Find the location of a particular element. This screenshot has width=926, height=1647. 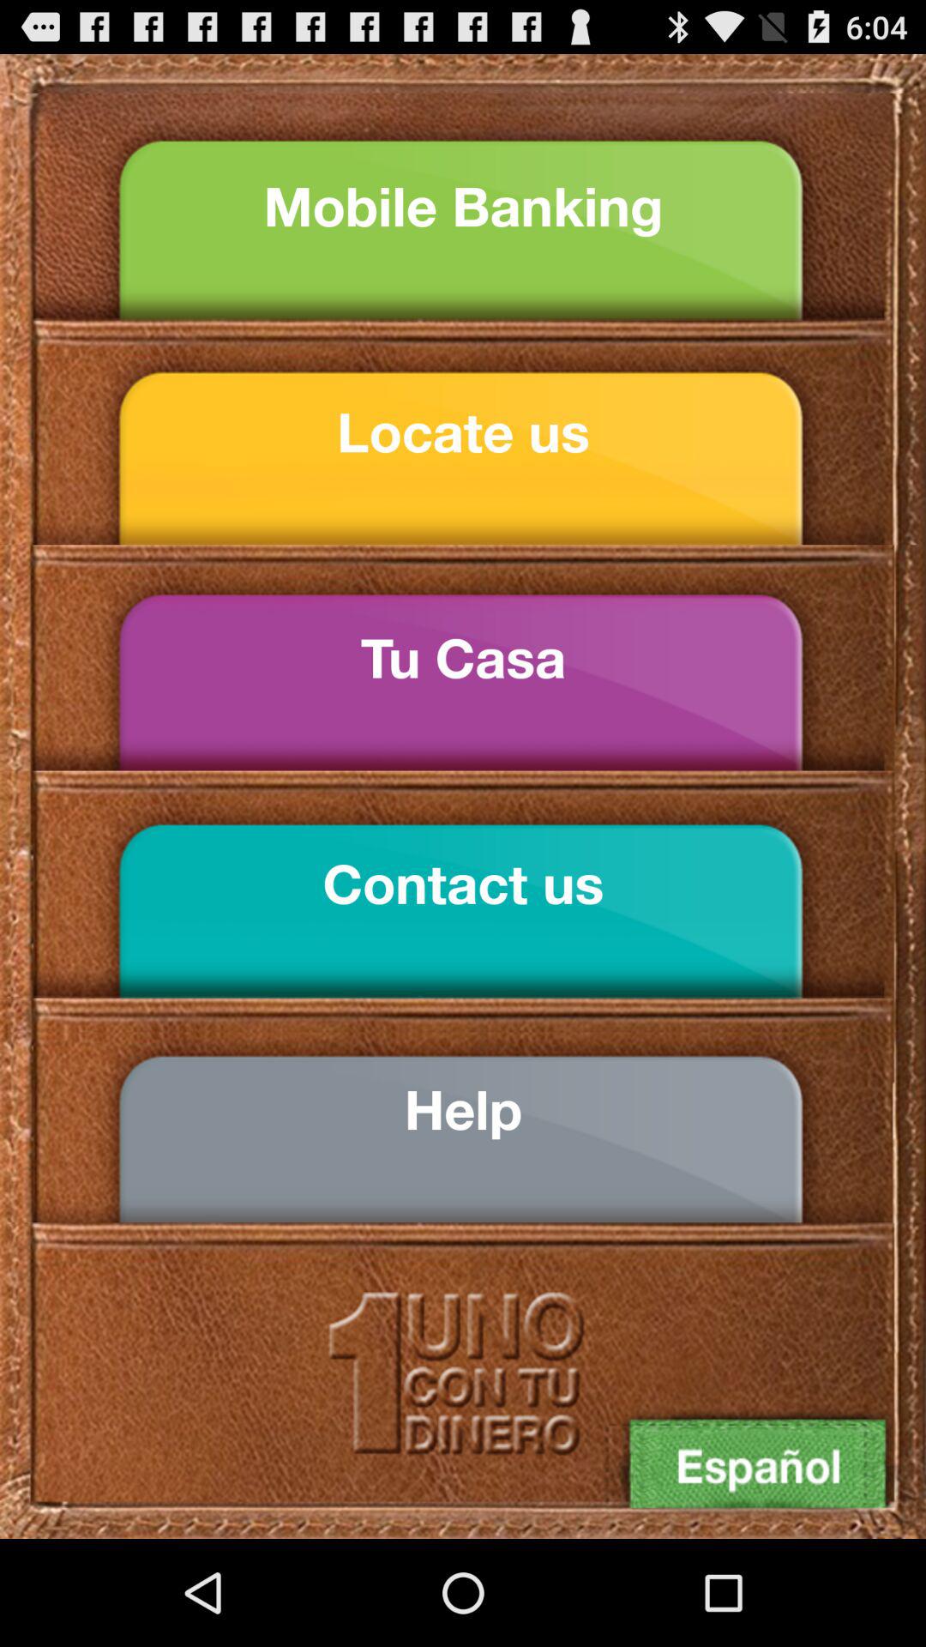

tap the help is located at coordinates (463, 1109).